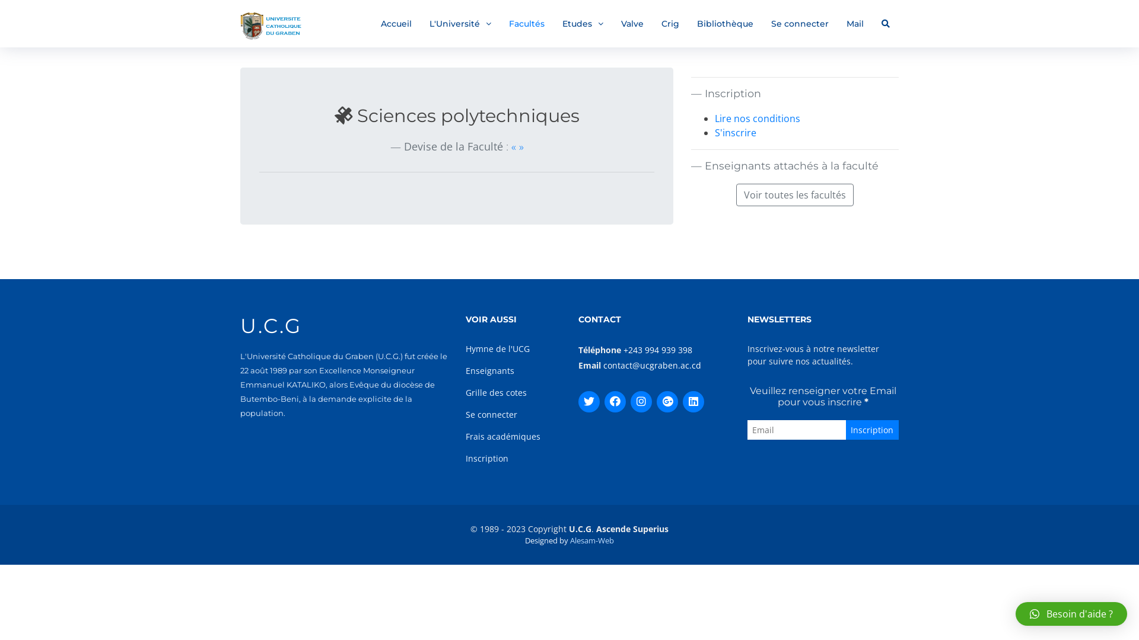 The image size is (1139, 640). What do you see at coordinates (583, 24) in the screenshot?
I see `Etudes` at bounding box center [583, 24].